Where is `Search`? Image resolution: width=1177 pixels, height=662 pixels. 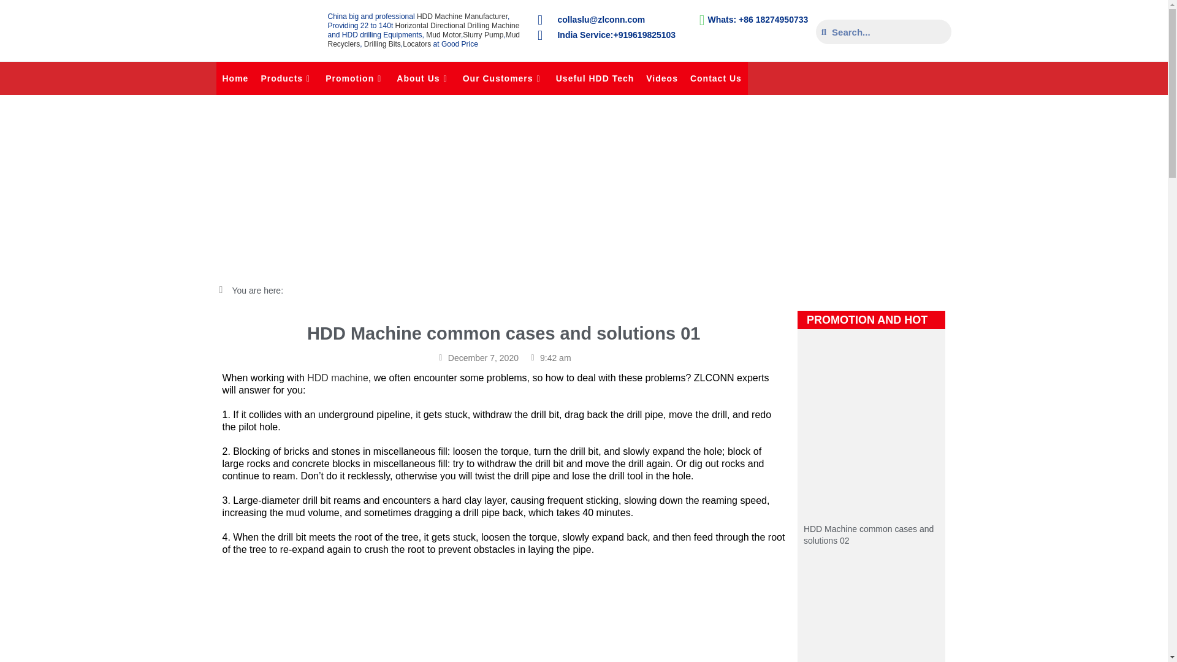
Search is located at coordinates (888, 32).